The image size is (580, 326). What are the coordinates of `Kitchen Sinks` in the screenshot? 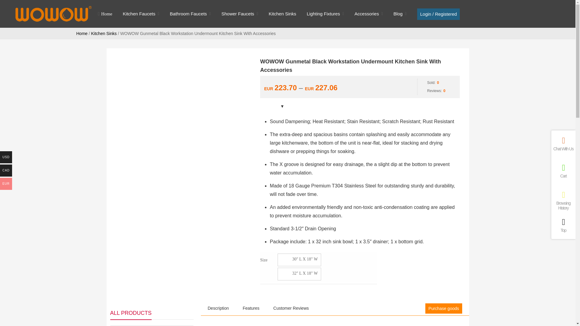 It's located at (283, 14).